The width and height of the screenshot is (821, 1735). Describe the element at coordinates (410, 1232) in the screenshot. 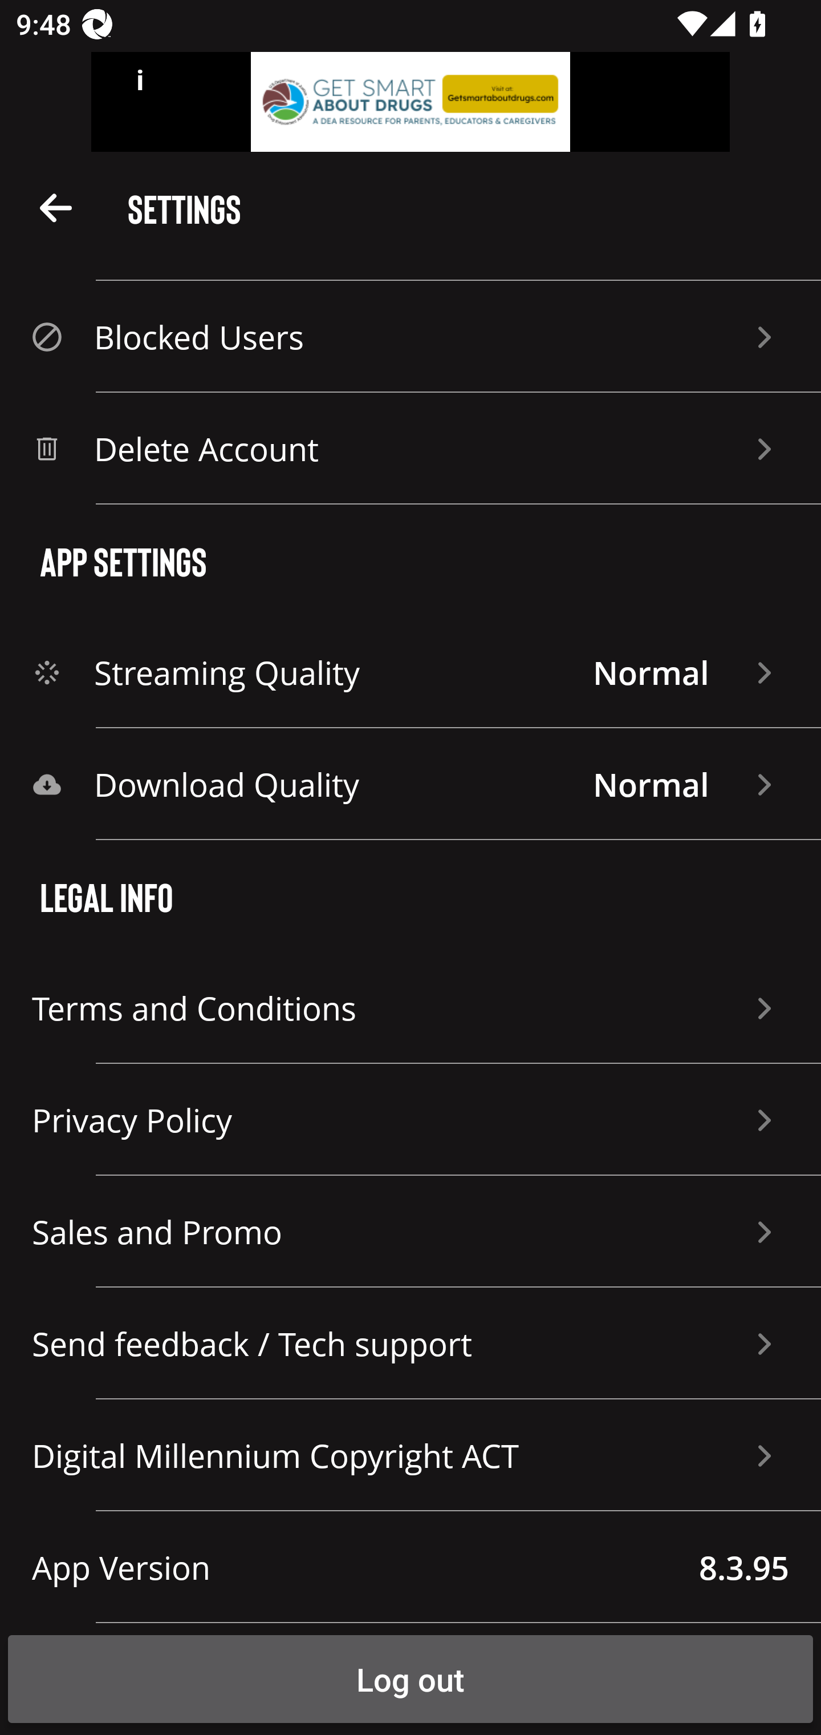

I see `Sales and Promo` at that location.